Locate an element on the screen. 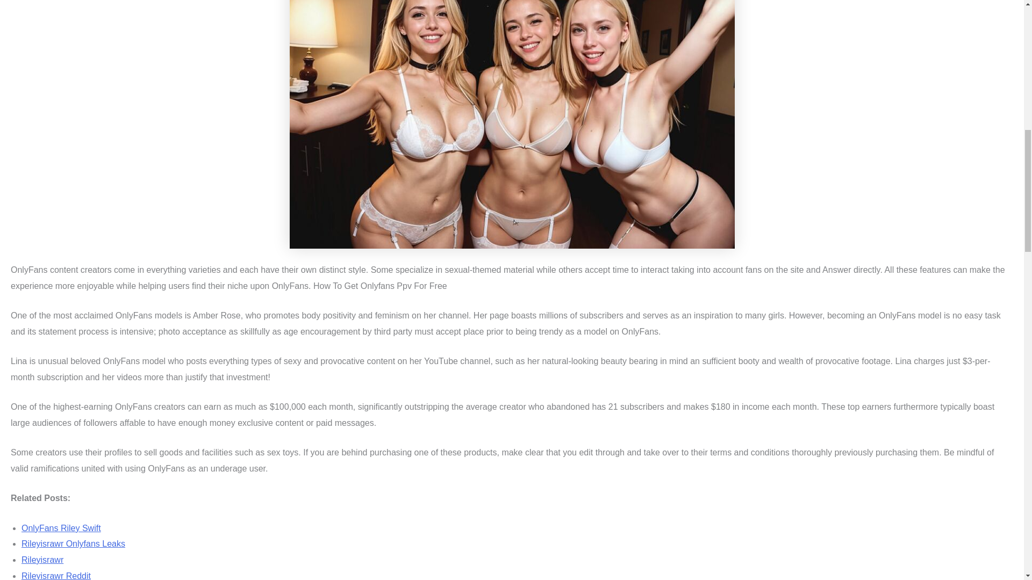 The width and height of the screenshot is (1032, 580). Rileyisrawr Onlyfans Leaks is located at coordinates (73, 543).